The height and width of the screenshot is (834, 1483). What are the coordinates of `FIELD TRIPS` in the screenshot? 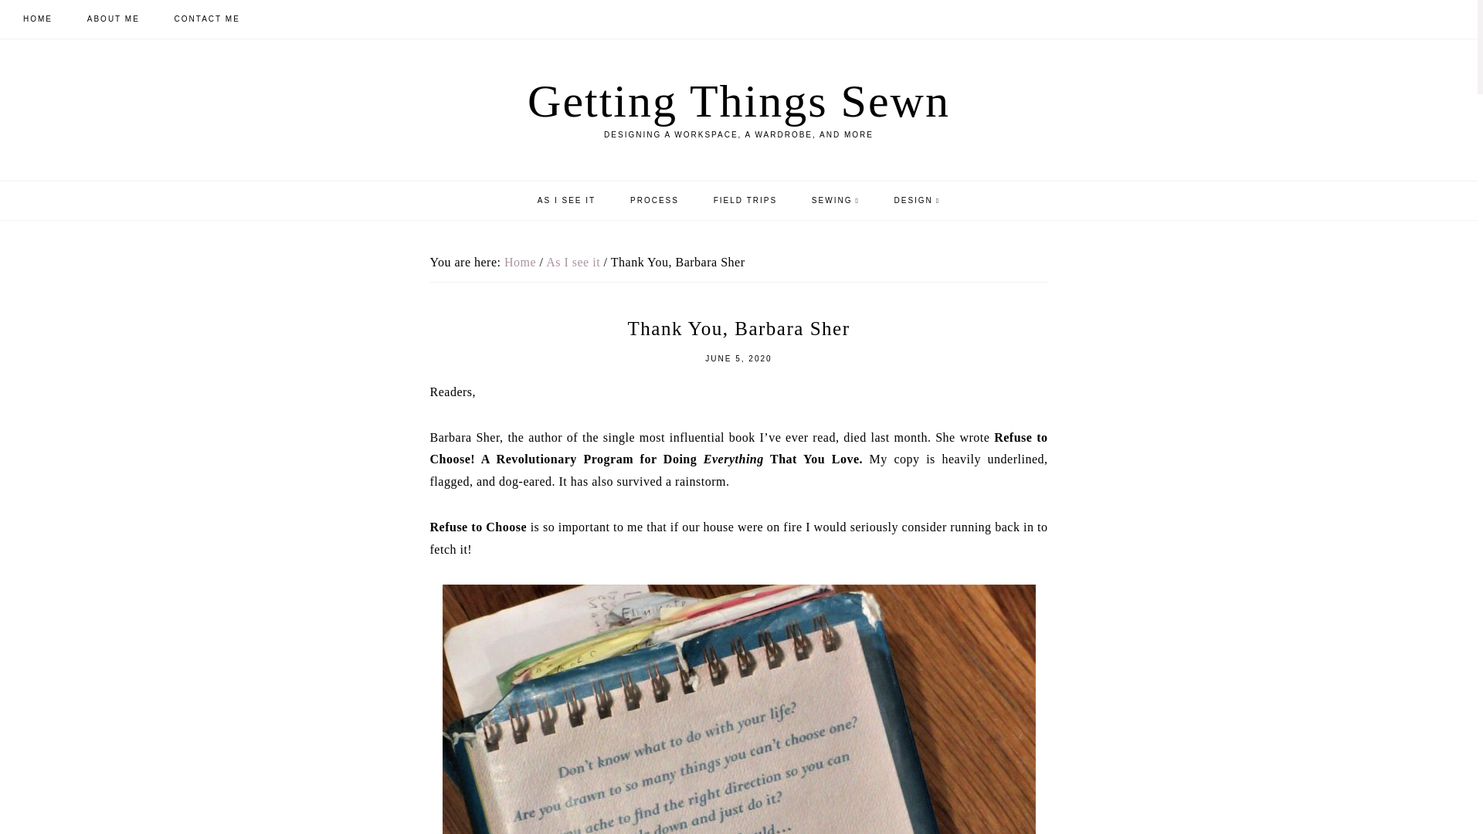 It's located at (745, 201).